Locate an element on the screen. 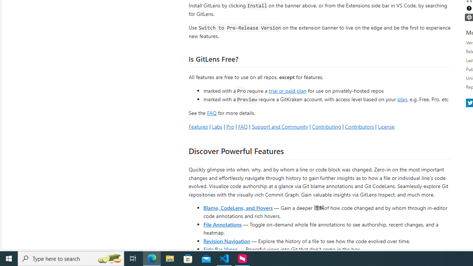 This screenshot has height=266, width=473. Labs is located at coordinates (217, 126).